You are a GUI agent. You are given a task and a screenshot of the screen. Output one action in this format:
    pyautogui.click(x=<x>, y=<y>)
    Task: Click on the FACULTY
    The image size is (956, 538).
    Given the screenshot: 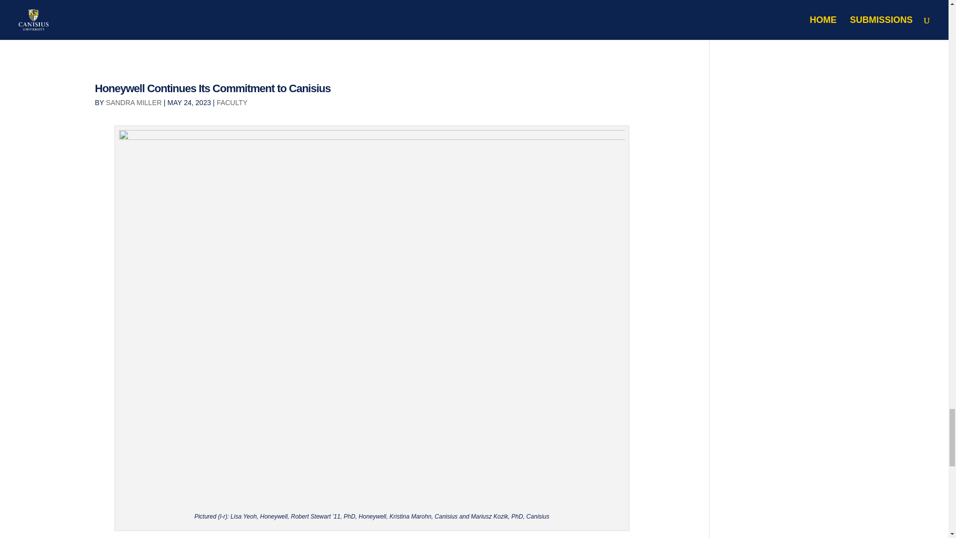 What is the action you would take?
    pyautogui.click(x=232, y=102)
    